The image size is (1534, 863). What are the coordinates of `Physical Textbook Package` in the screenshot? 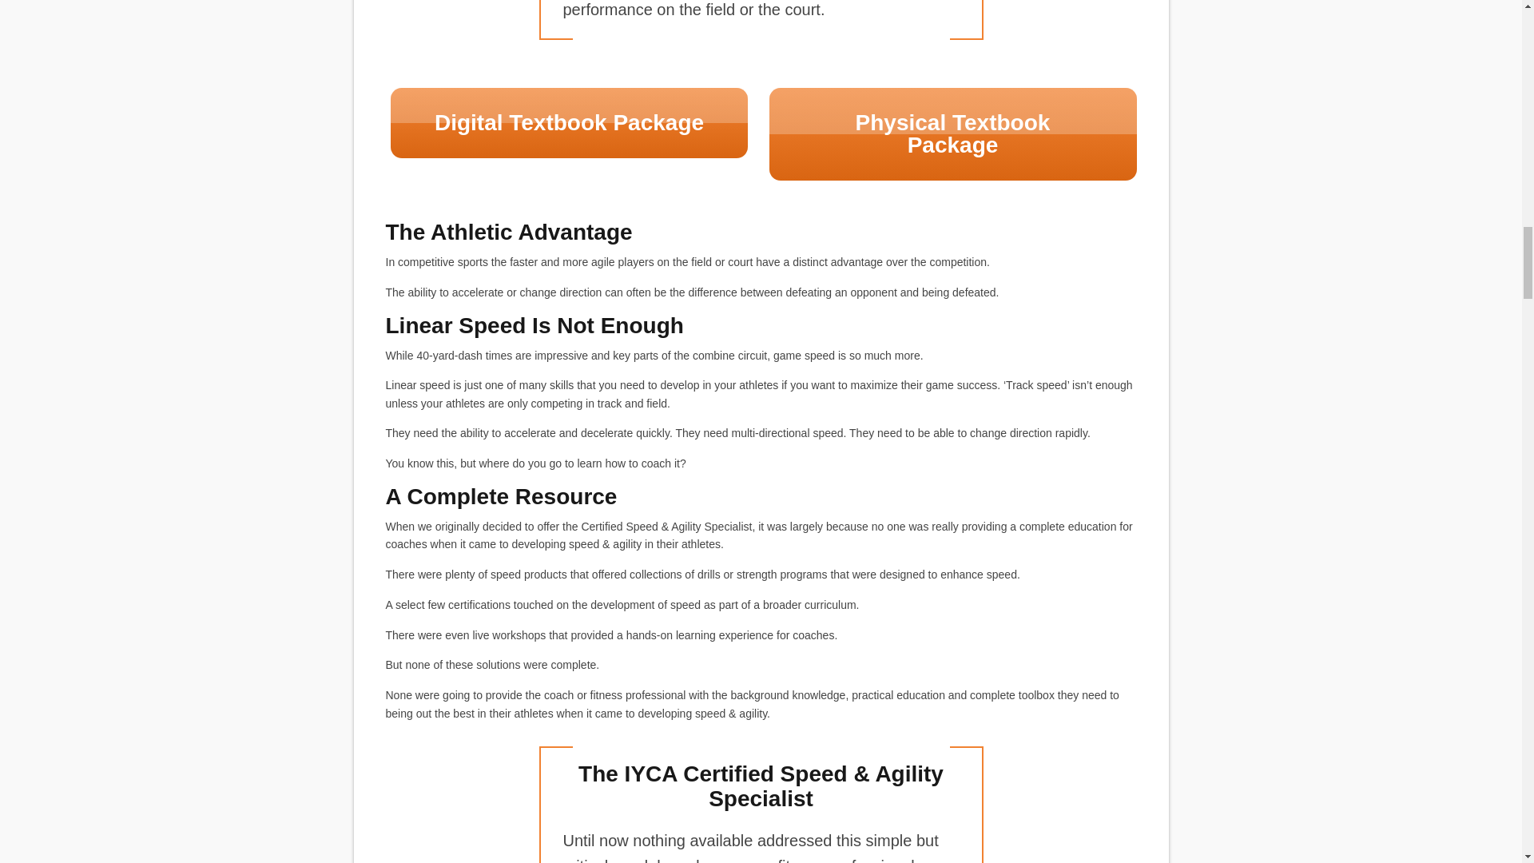 It's located at (952, 134).